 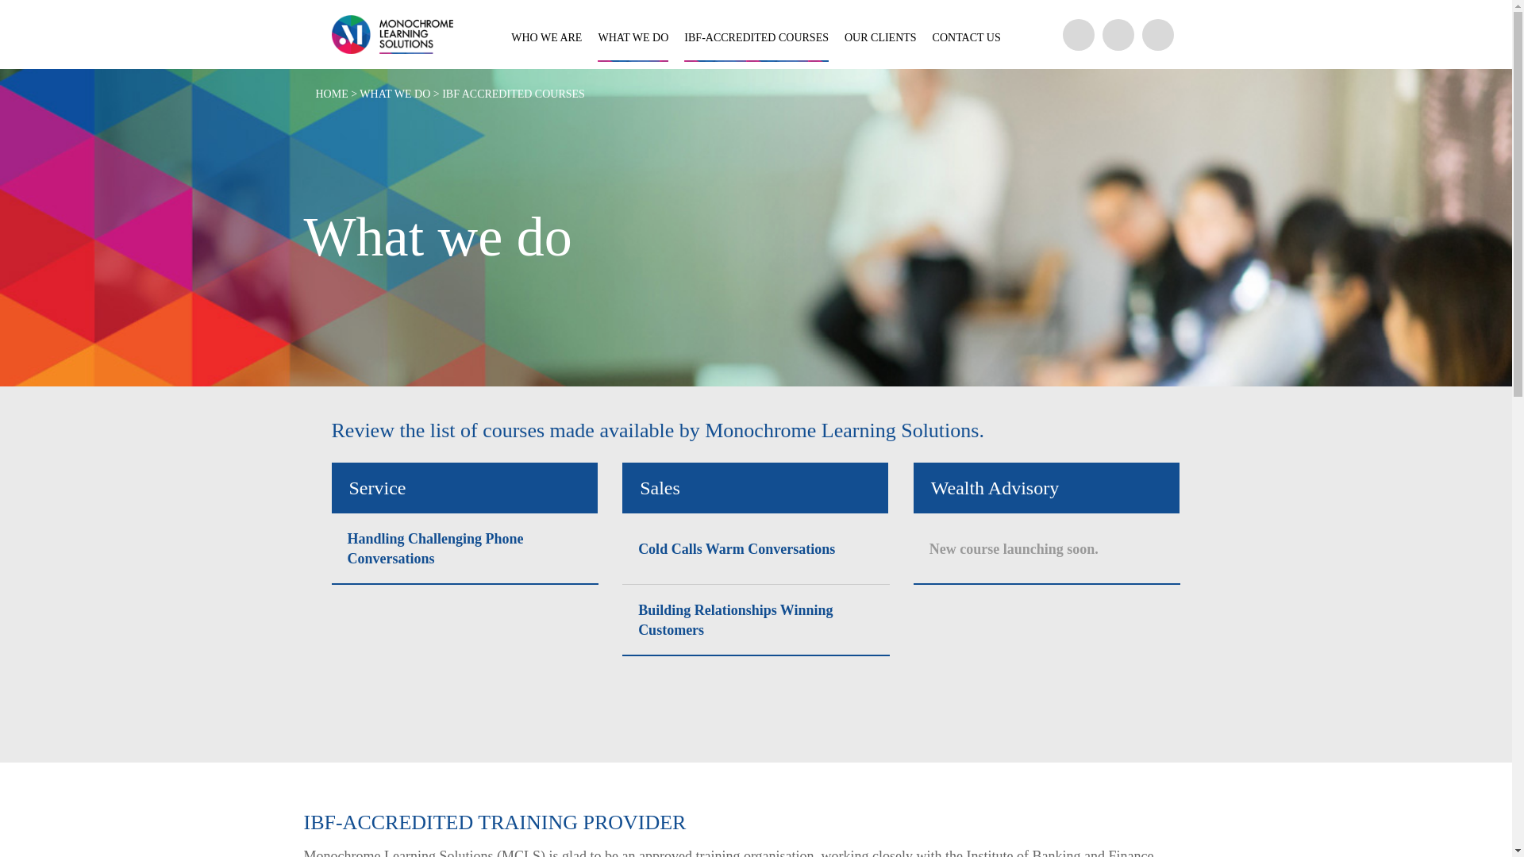 What do you see at coordinates (881, 38) in the screenshot?
I see `OUR CLIENTS` at bounding box center [881, 38].